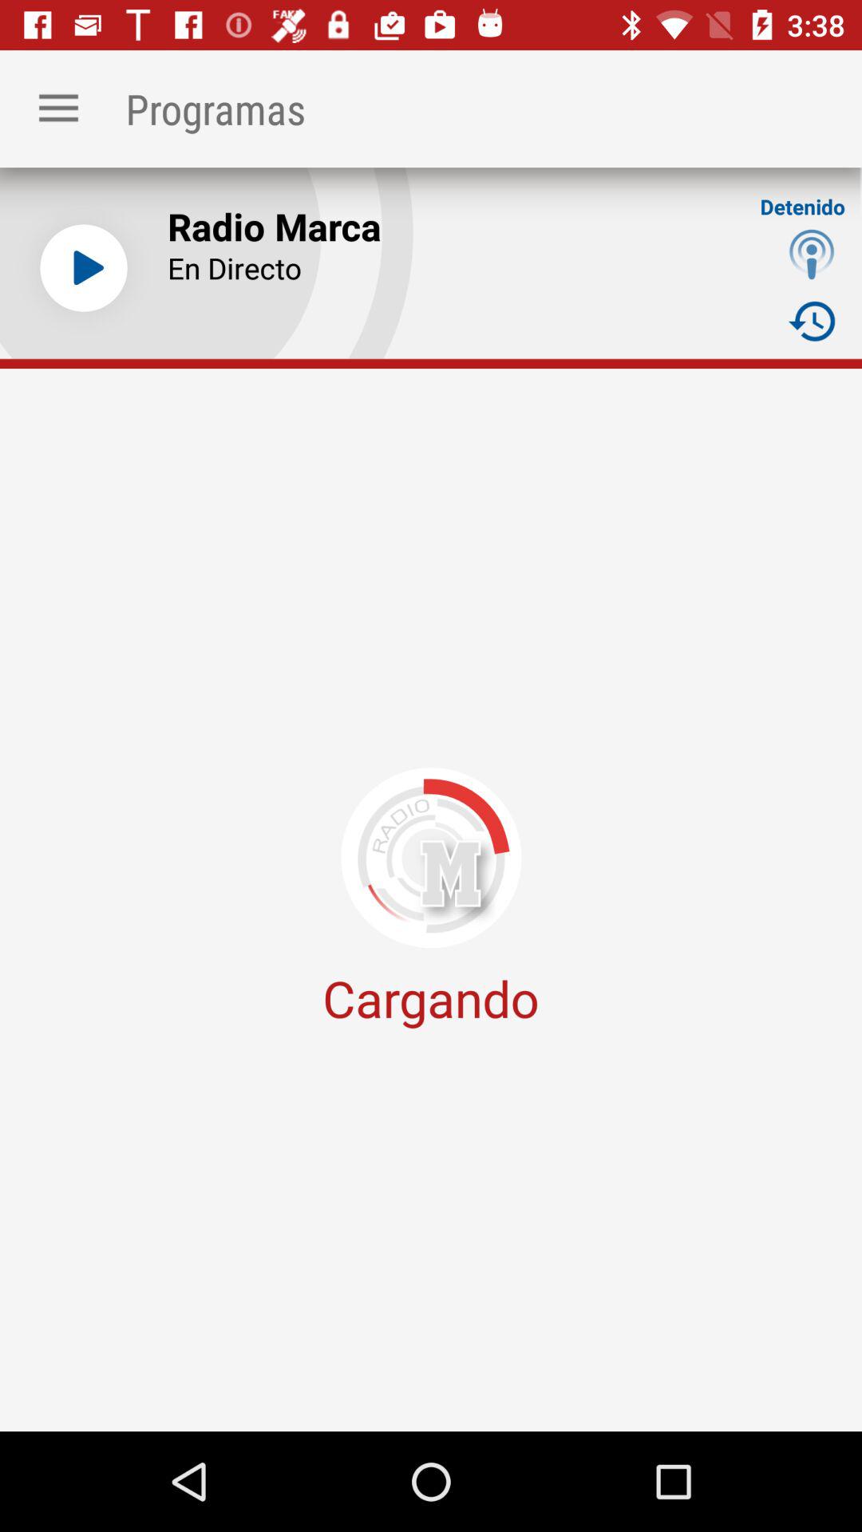  I want to click on click to play, so click(84, 268).